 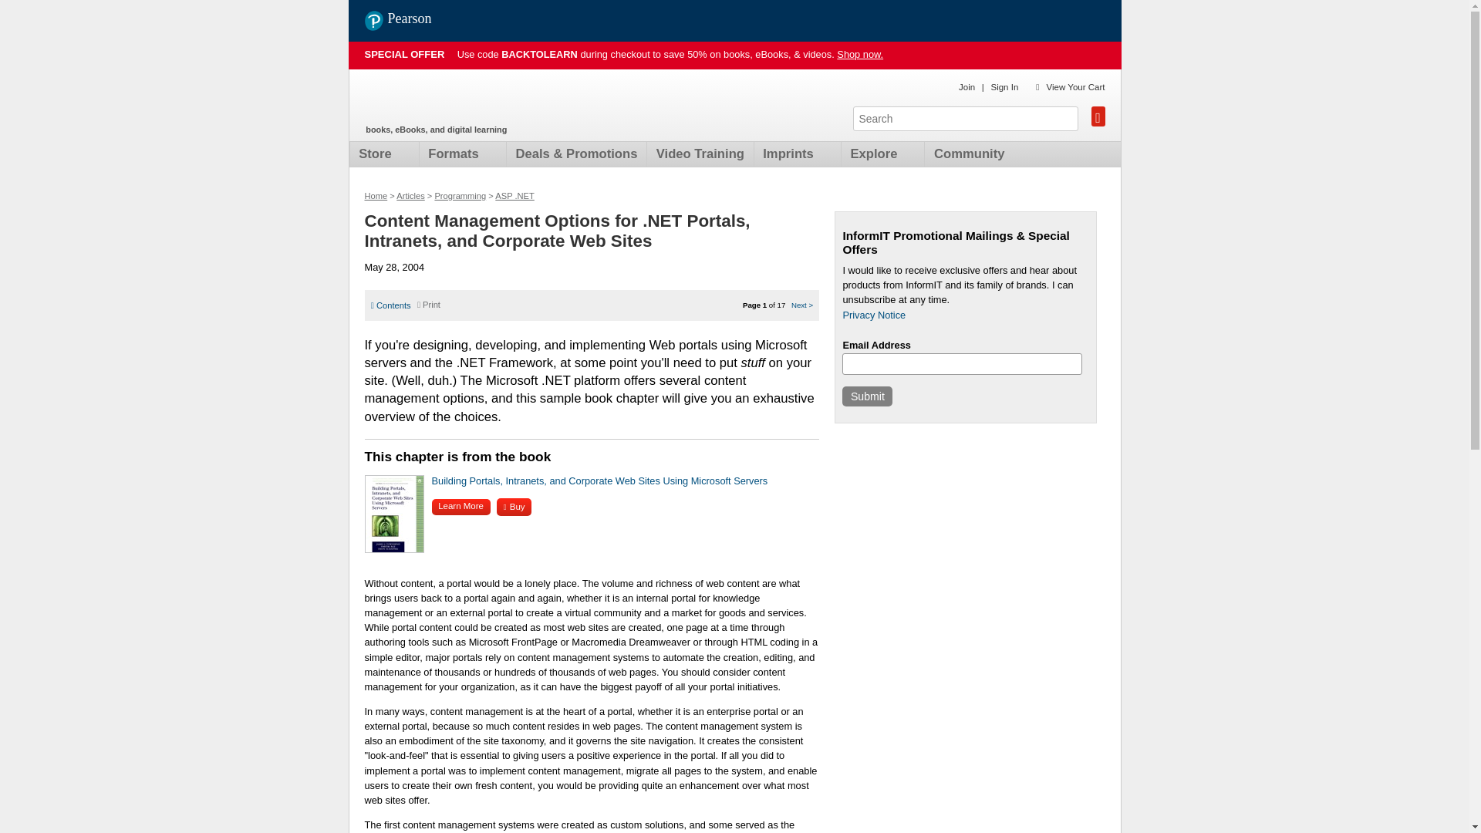 I want to click on Privacy Notice, so click(x=873, y=315).